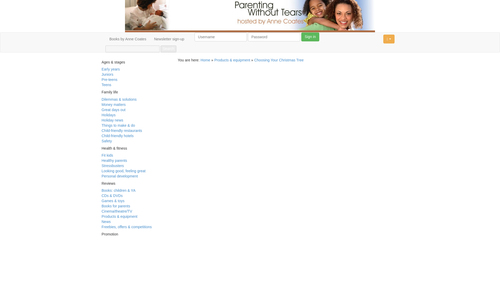  I want to click on Great days out, so click(113, 110).